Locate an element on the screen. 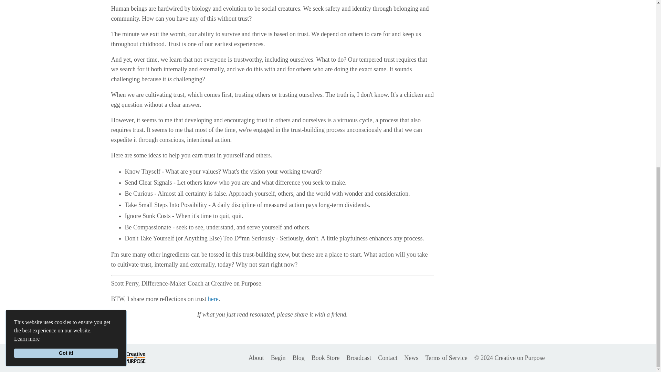 This screenshot has height=372, width=661. News is located at coordinates (411, 358).